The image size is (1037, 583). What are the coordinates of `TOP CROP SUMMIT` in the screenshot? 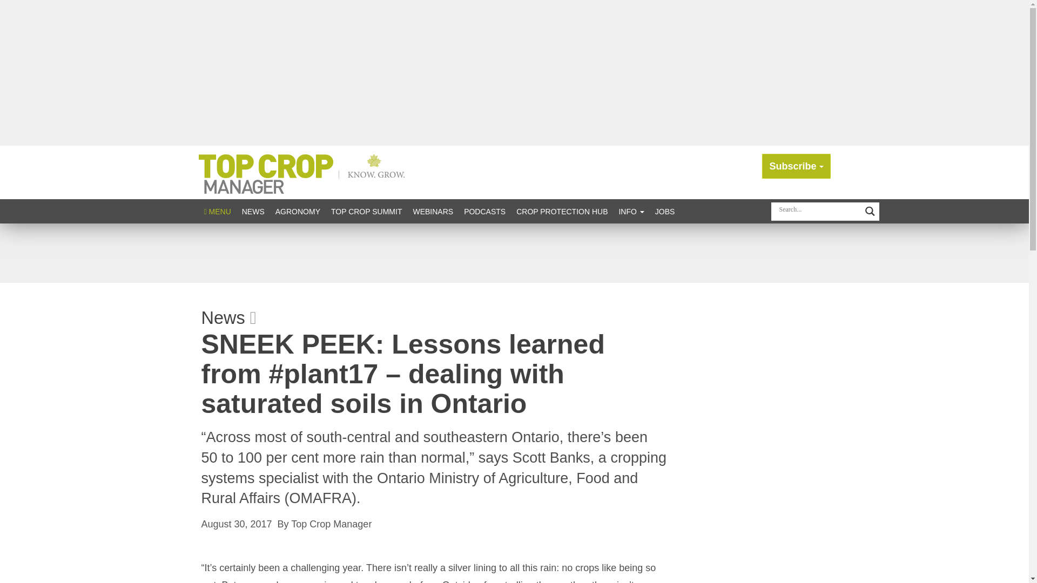 It's located at (366, 211).